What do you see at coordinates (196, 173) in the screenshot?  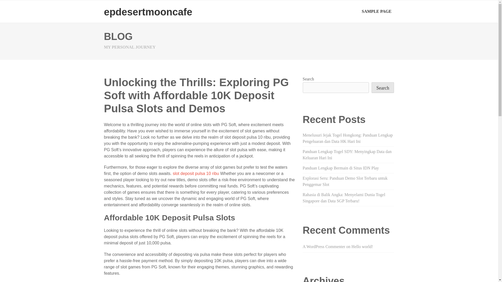 I see `slot deposit pulsa 10 ribu` at bounding box center [196, 173].